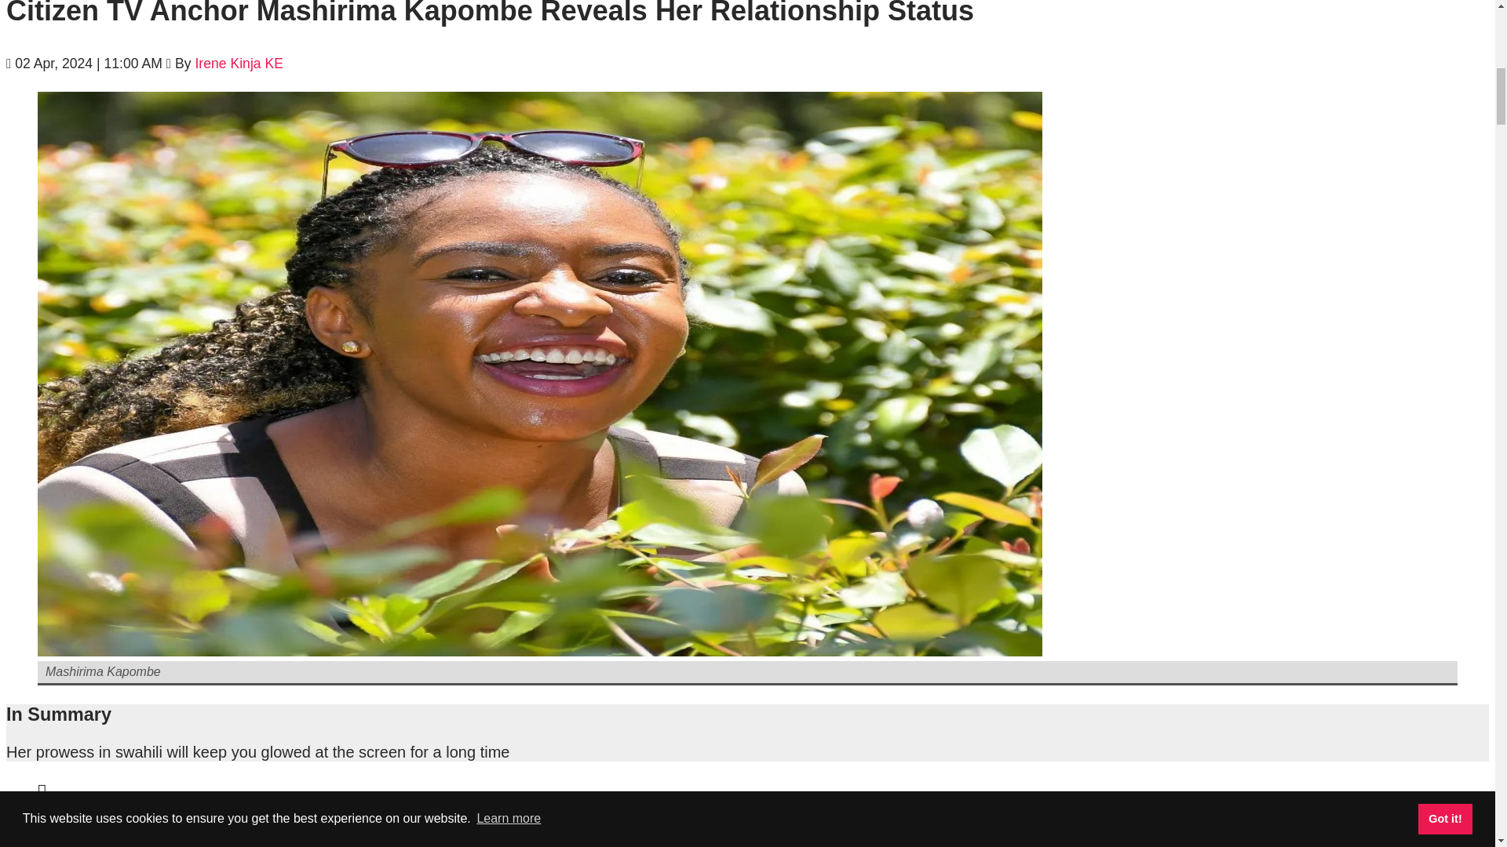 The height and width of the screenshot is (847, 1507). Describe the element at coordinates (239, 63) in the screenshot. I see `Posts by Irene Kinja KE` at that location.